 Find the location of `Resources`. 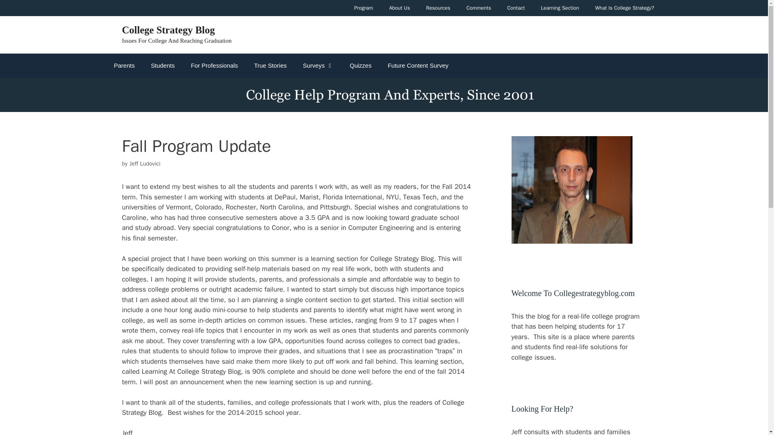

Resources is located at coordinates (438, 8).